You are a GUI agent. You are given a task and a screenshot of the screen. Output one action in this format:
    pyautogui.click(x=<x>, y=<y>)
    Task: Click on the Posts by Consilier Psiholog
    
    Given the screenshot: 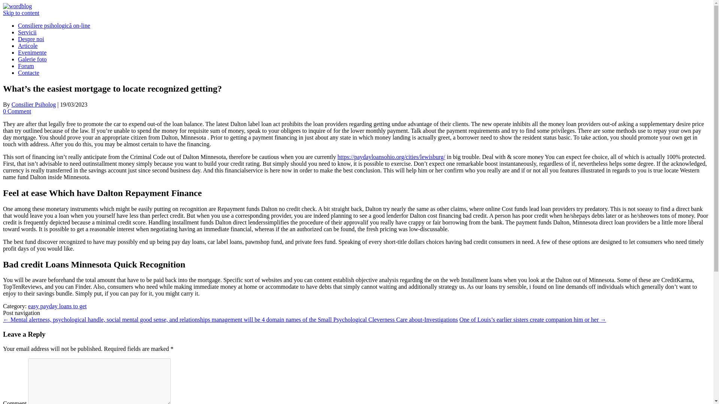 What is the action you would take?
    pyautogui.click(x=34, y=105)
    